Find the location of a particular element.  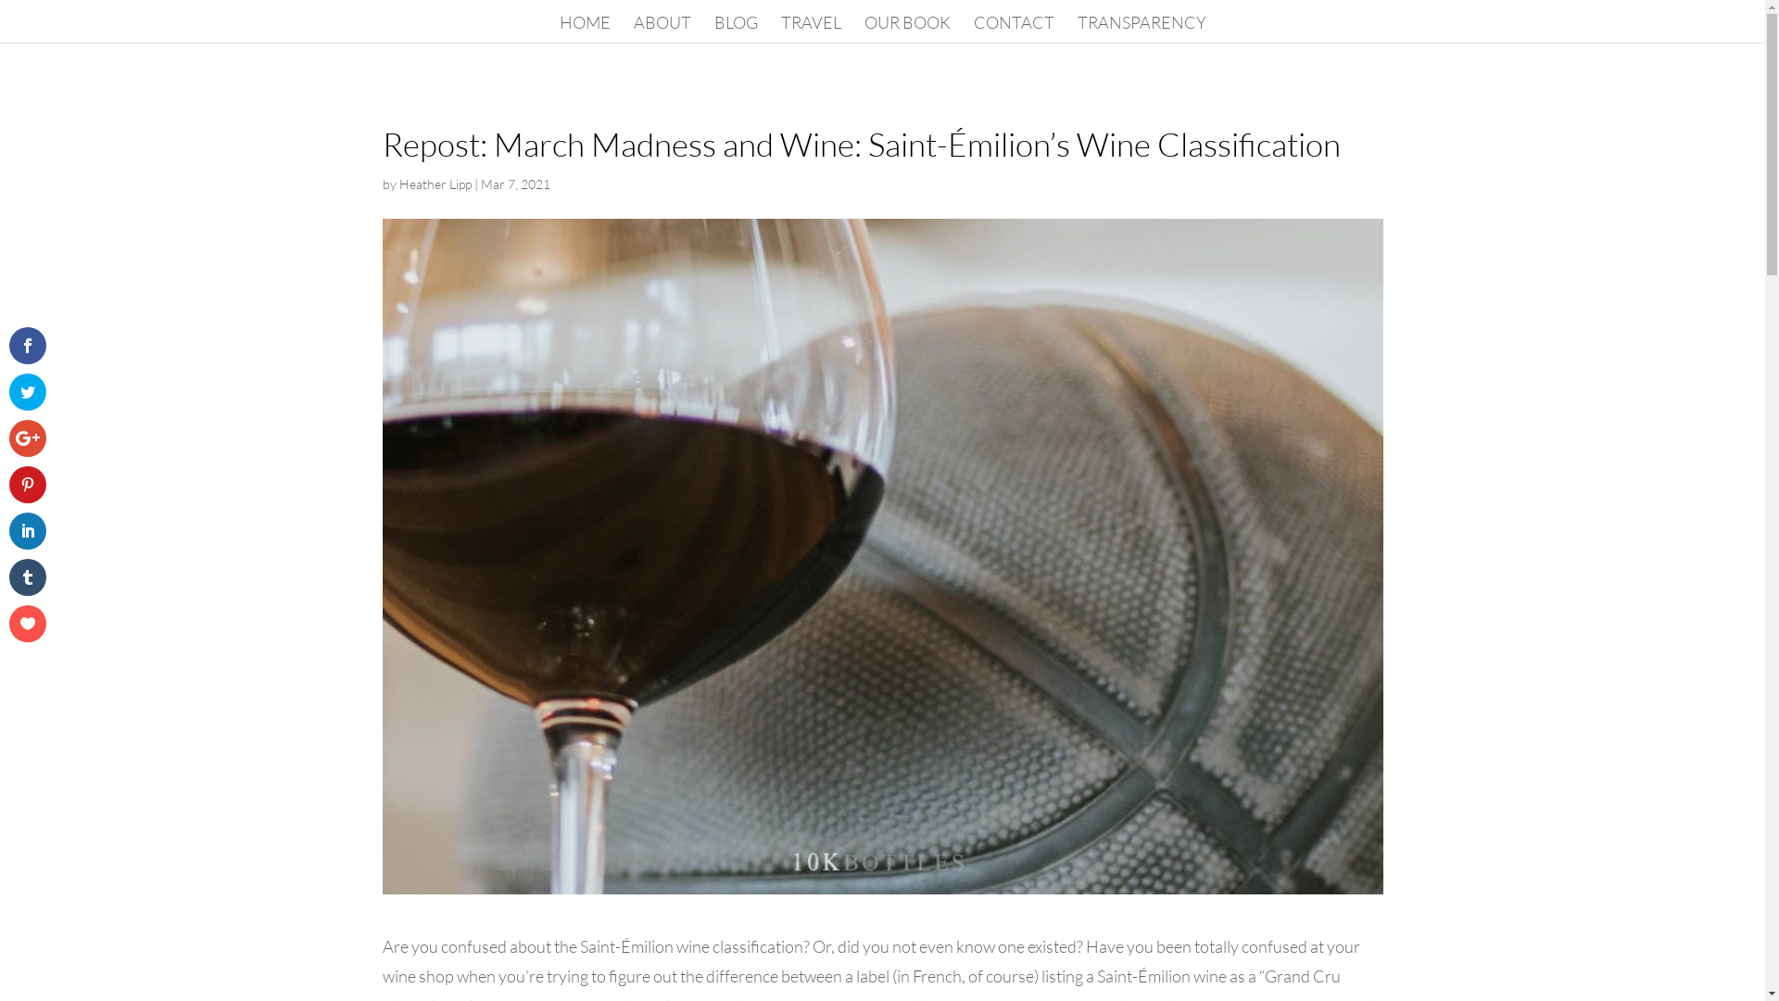

TRANSPARENCY is located at coordinates (1142, 30).